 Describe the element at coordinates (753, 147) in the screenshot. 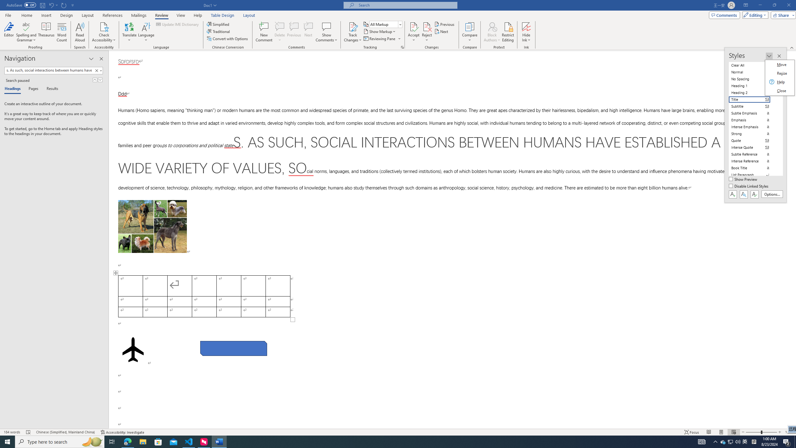

I see `Intense Quote` at that location.